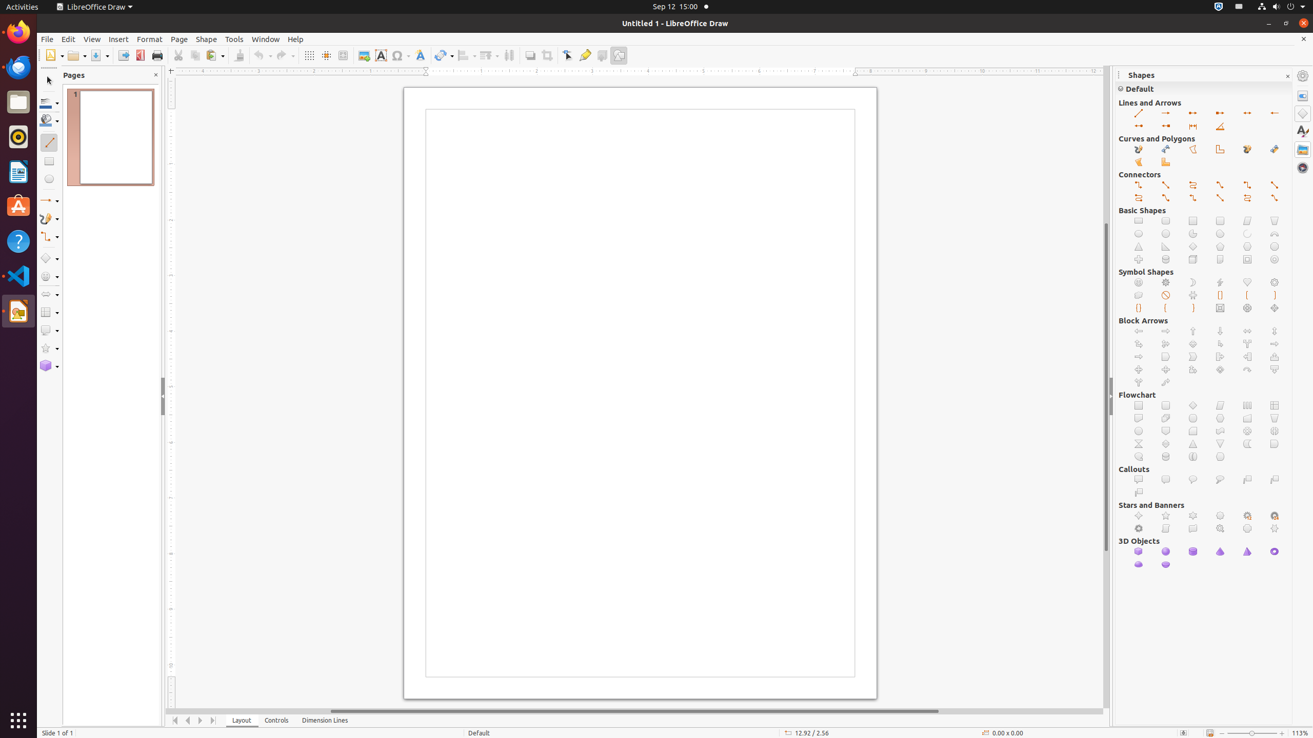 The width and height of the screenshot is (1313, 738). Describe the element at coordinates (1275, 114) in the screenshot. I see `Line Starts with Arrow` at that location.